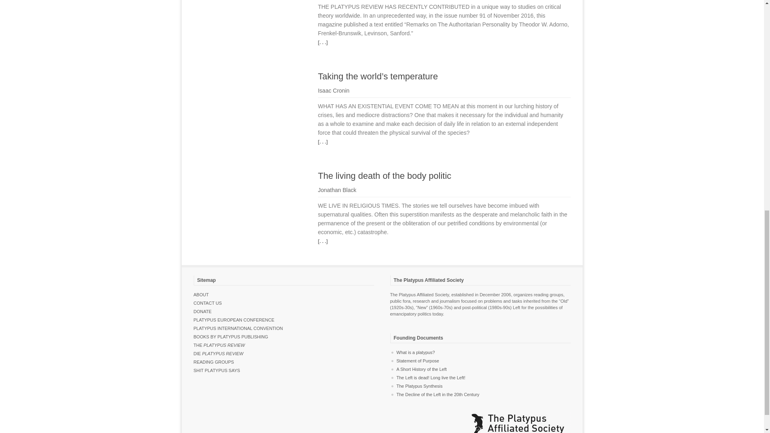 This screenshot has width=770, height=433. What do you see at coordinates (334, 91) in the screenshot?
I see `Isaac Cronin` at bounding box center [334, 91].